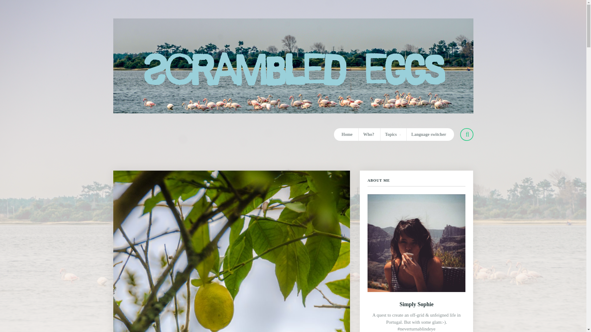 The image size is (591, 332). What do you see at coordinates (428, 134) in the screenshot?
I see `Language switcher` at bounding box center [428, 134].